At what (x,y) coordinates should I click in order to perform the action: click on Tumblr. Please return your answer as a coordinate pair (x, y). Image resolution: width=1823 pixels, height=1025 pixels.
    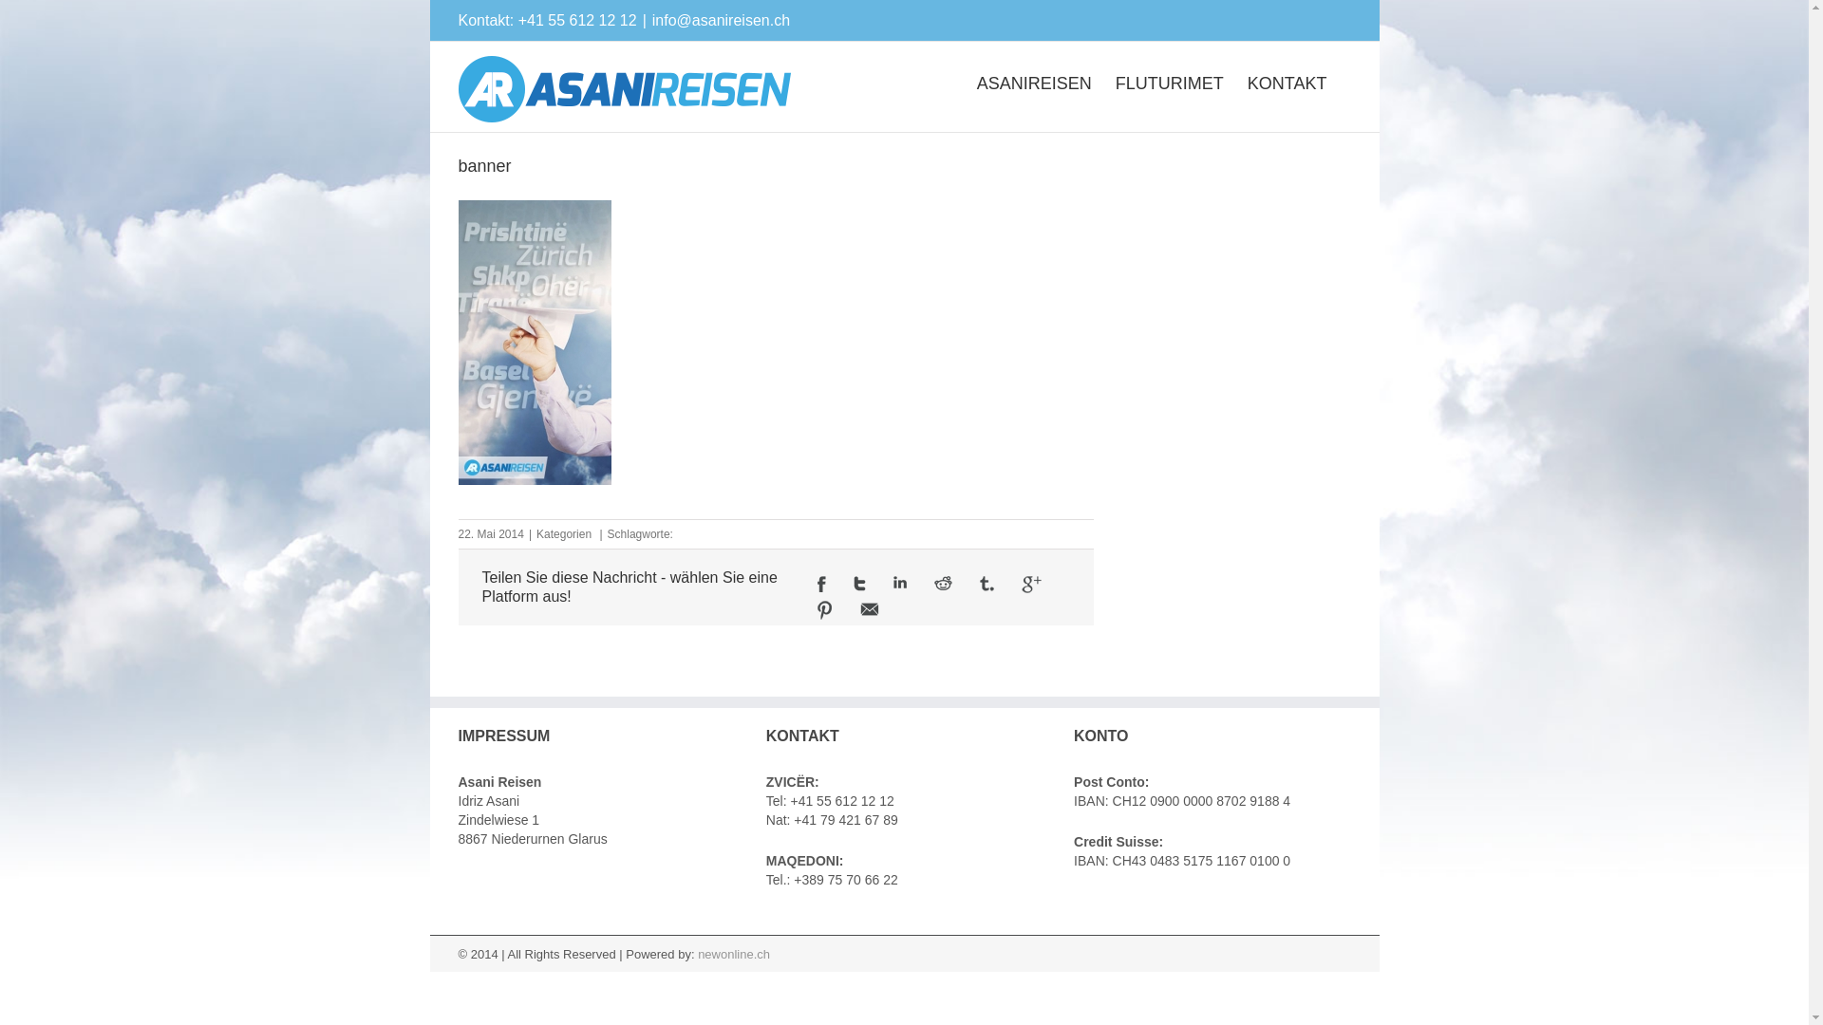
    Looking at the image, I should click on (987, 584).